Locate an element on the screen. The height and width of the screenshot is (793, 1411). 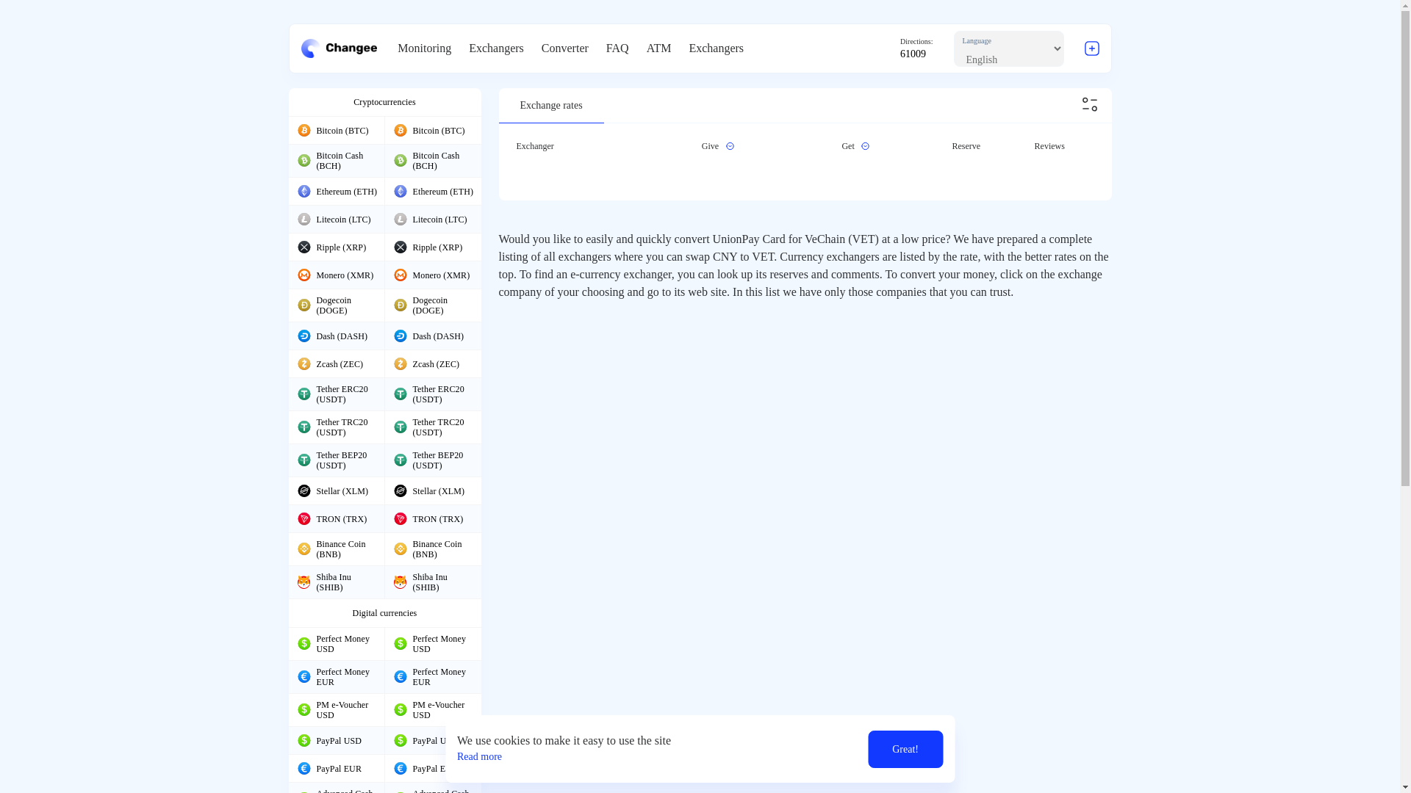
Converter is located at coordinates (564, 48).